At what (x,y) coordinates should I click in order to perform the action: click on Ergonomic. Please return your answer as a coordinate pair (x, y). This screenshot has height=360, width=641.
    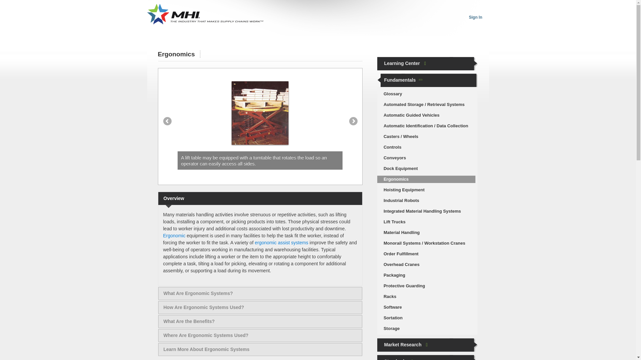
    Looking at the image, I should click on (174, 235).